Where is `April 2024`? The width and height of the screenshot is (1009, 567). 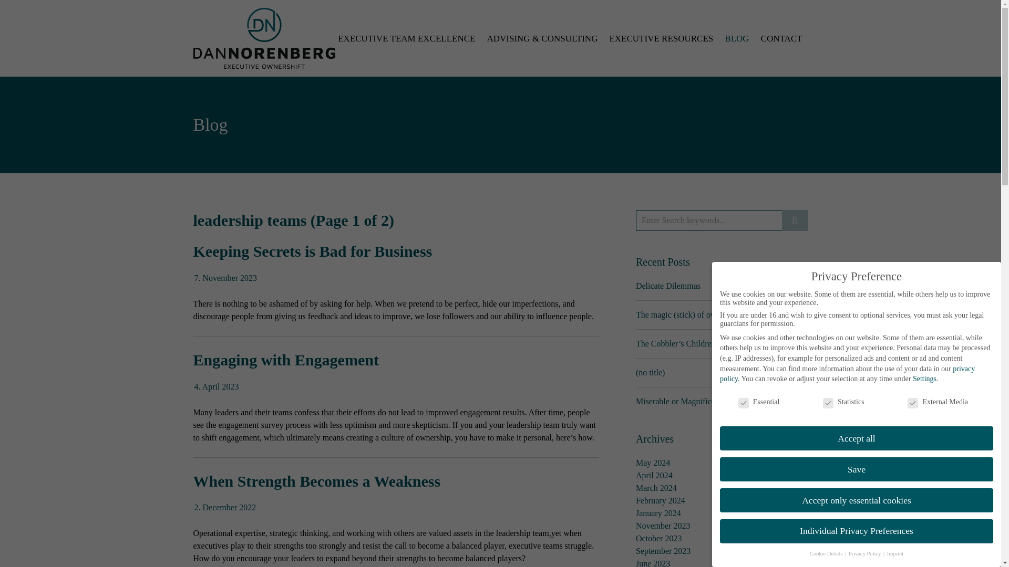 April 2024 is located at coordinates (654, 475).